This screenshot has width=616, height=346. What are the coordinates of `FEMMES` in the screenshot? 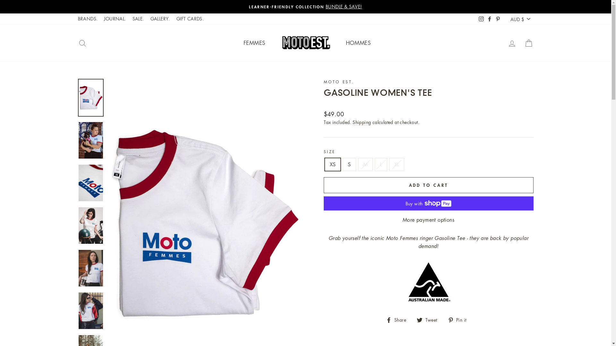 It's located at (254, 43).